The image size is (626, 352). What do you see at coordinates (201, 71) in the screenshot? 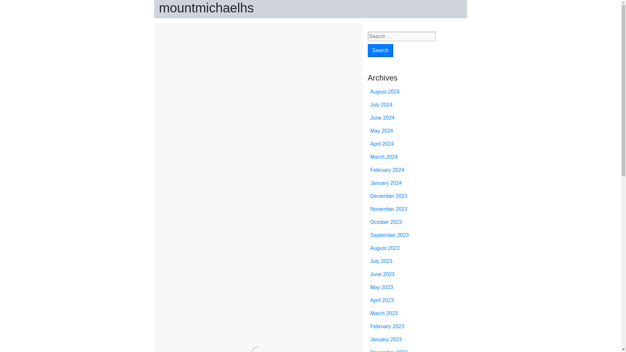
I see `May 14, 2023` at bounding box center [201, 71].